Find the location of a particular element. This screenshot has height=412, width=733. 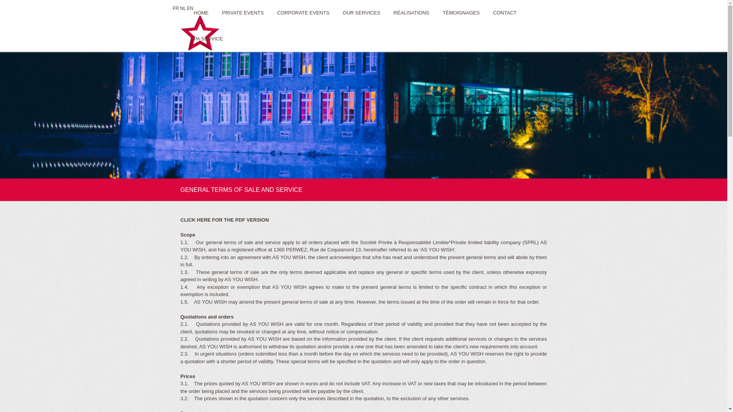

OUR SERVICES is located at coordinates (362, 13).